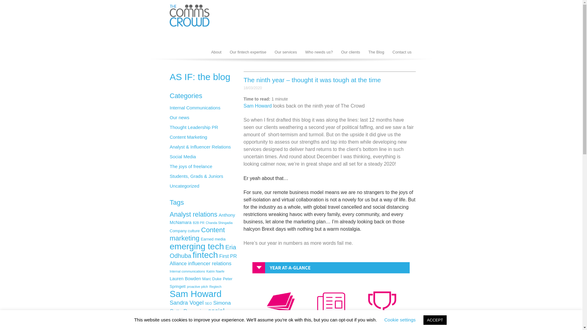 The height and width of the screenshot is (330, 587). What do you see at coordinates (216, 287) in the screenshot?
I see `Regtech` at bounding box center [216, 287].